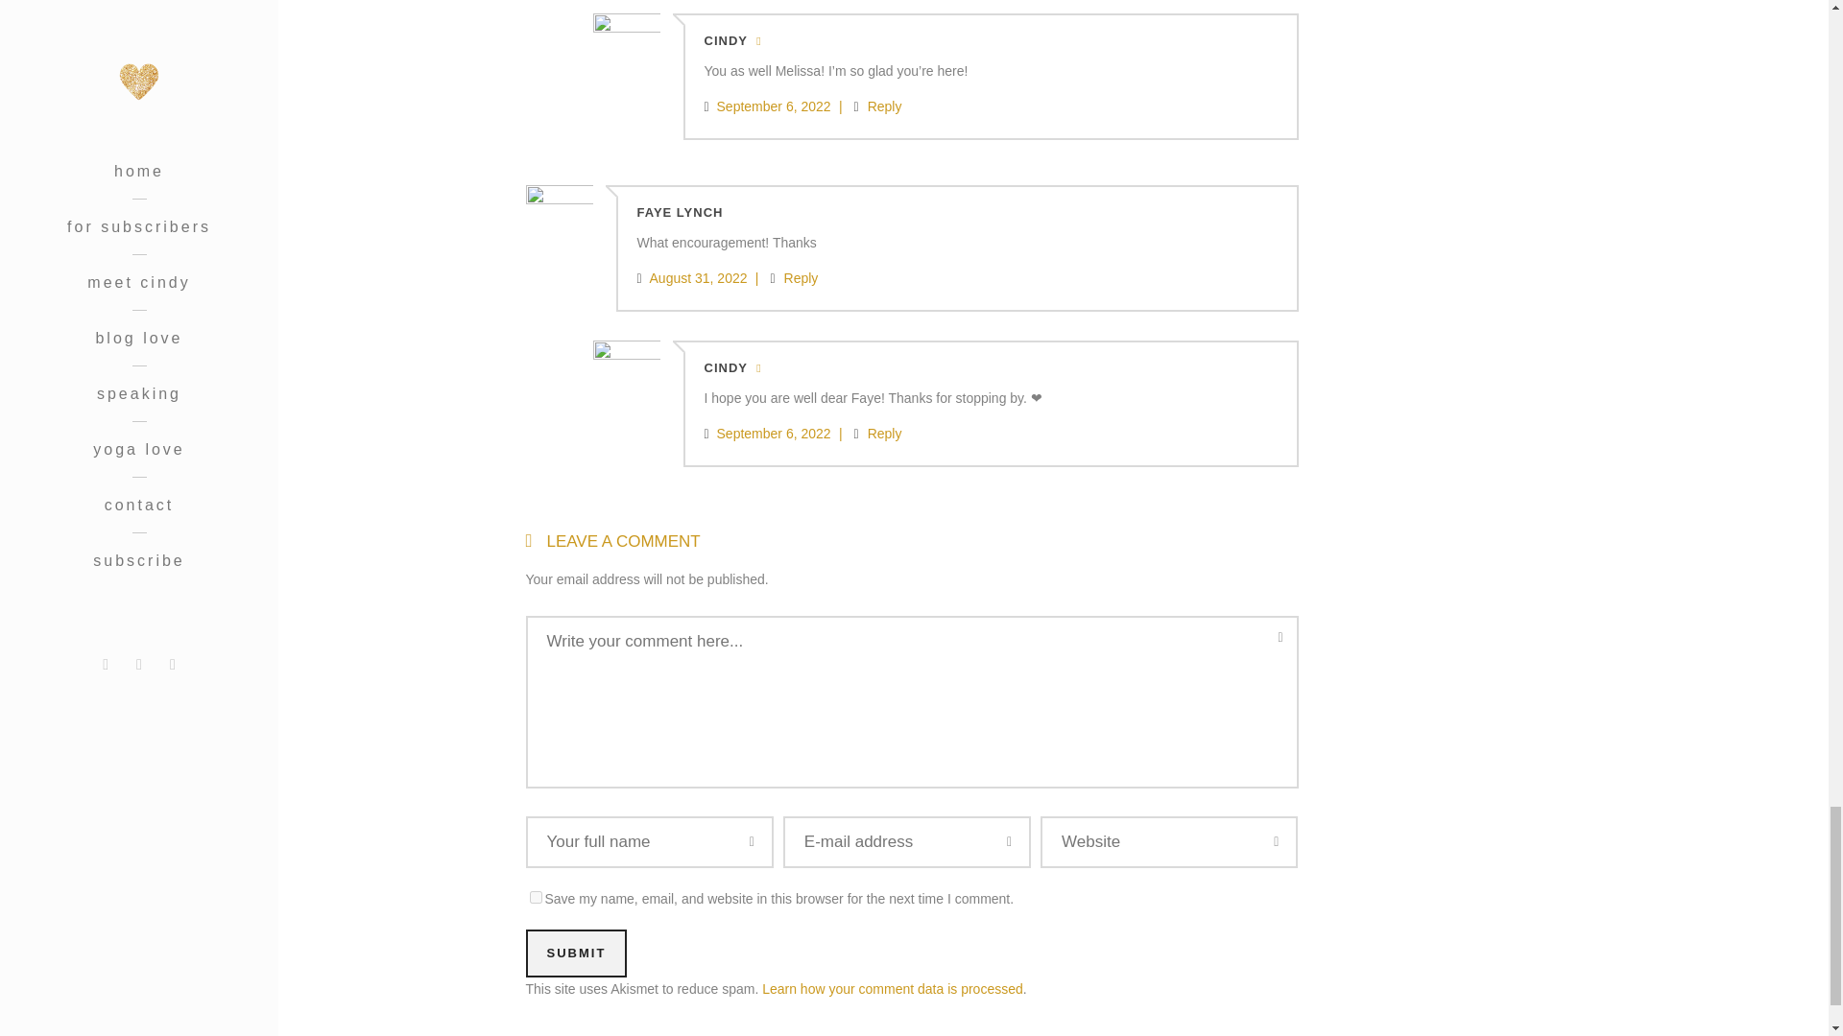  I want to click on Reply, so click(885, 434).